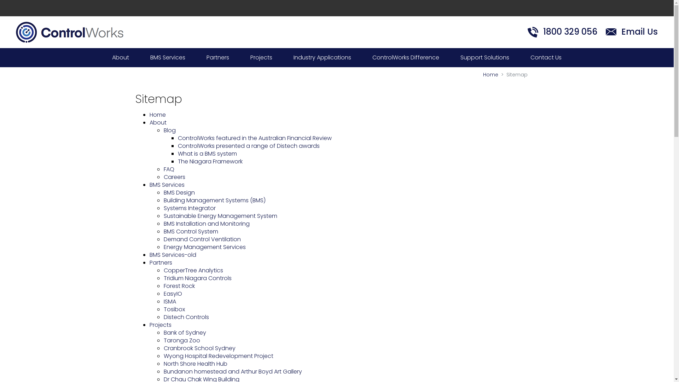 The height and width of the screenshot is (382, 679). What do you see at coordinates (248, 146) in the screenshot?
I see `ControlWorks presented a range of Distech awards` at bounding box center [248, 146].